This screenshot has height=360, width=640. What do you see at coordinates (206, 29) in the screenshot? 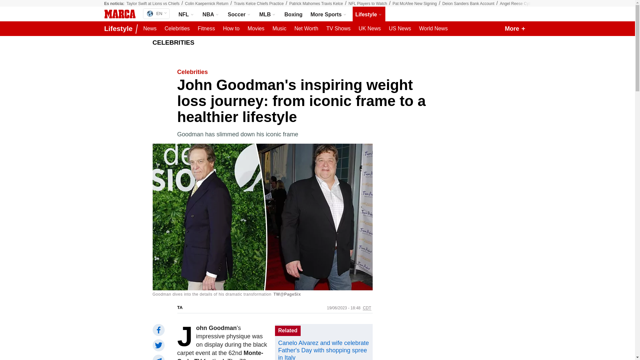
I see `Fitness` at bounding box center [206, 29].